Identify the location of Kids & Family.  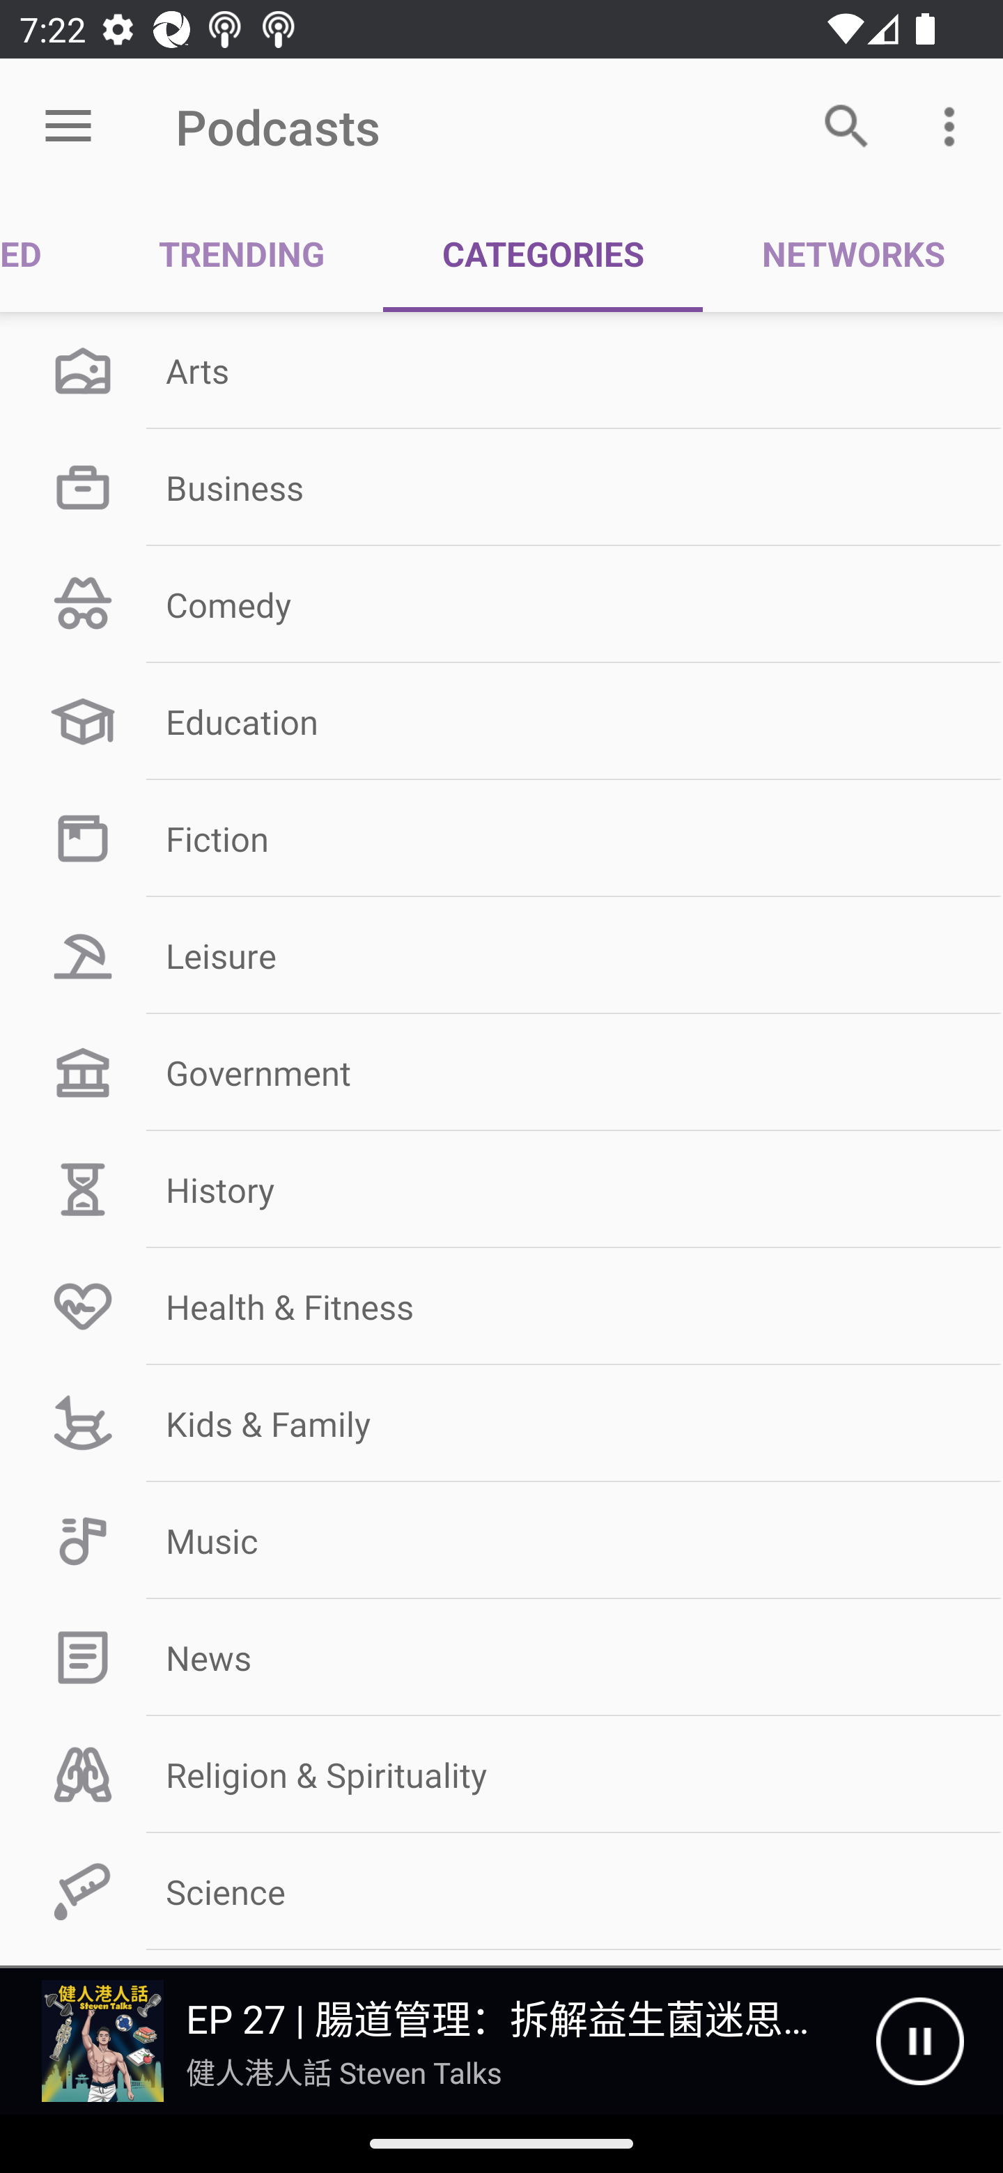
(501, 1423).